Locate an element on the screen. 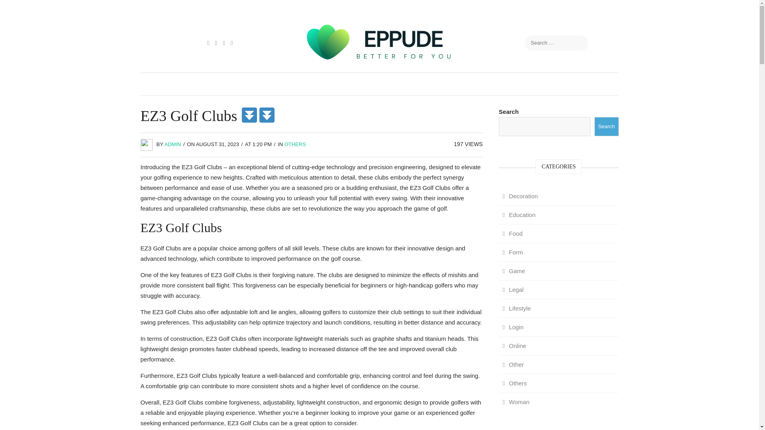  Search is located at coordinates (606, 127).